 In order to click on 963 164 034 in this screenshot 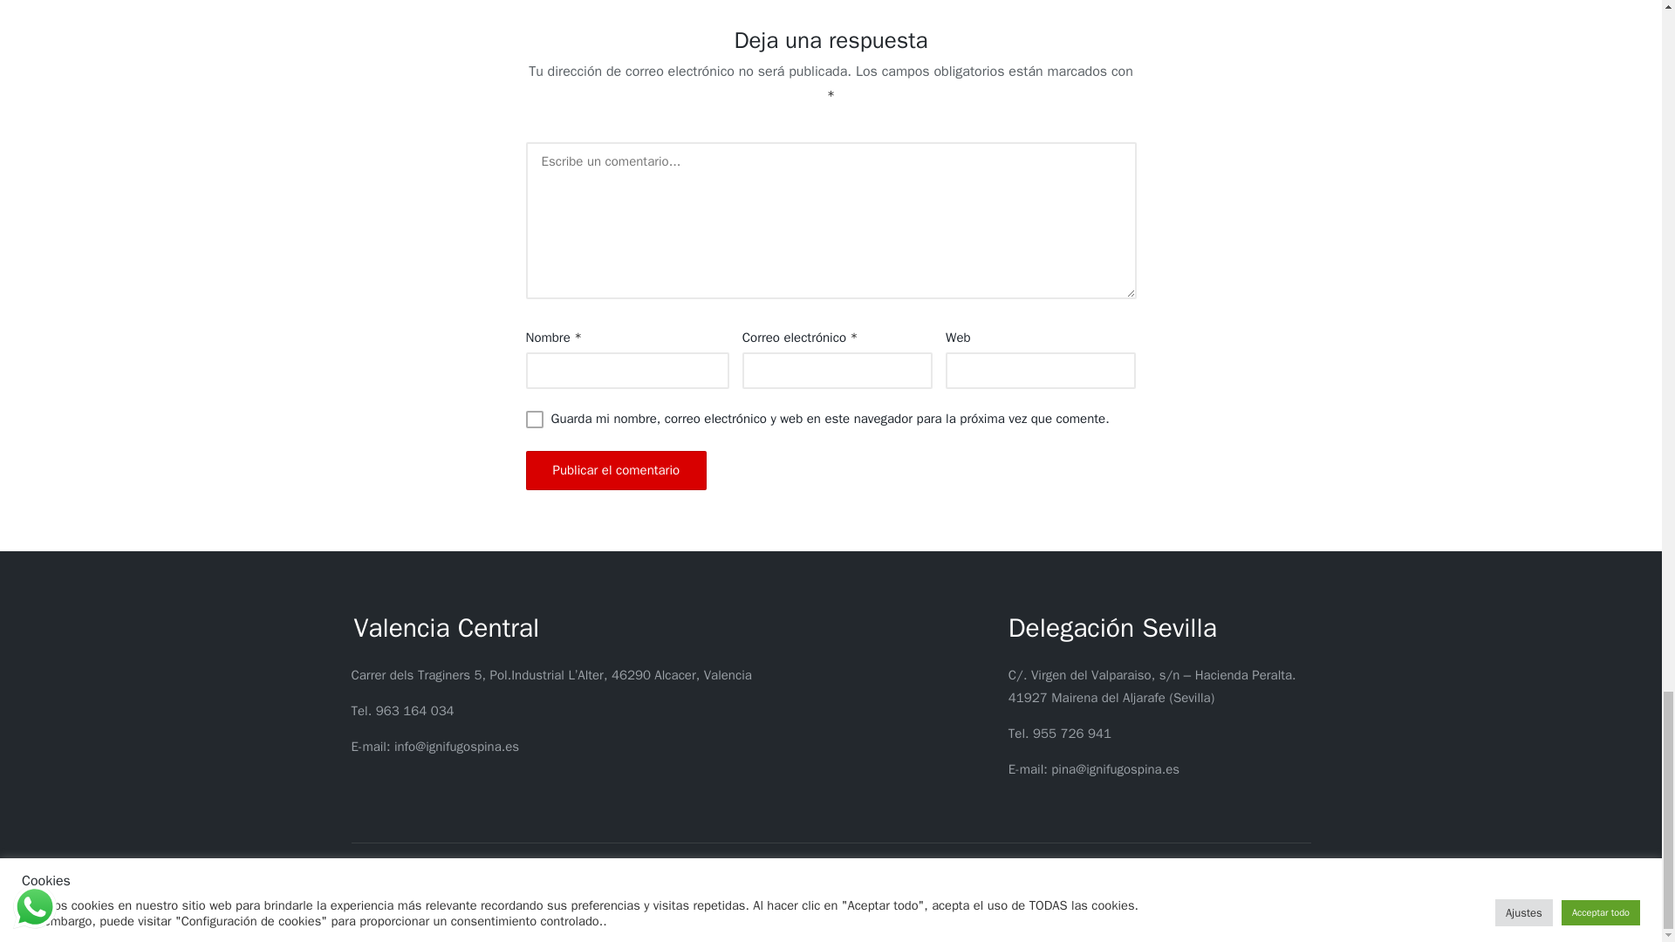, I will do `click(414, 710)`.